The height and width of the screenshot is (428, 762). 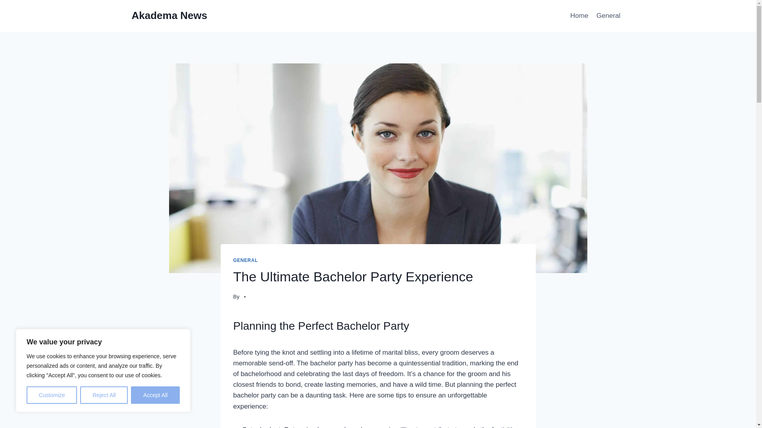 I want to click on Customize, so click(x=52, y=395).